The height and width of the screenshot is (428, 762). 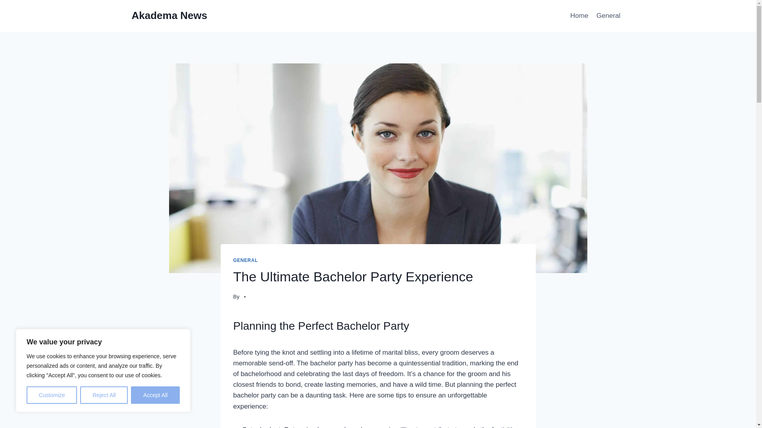 I want to click on Customize, so click(x=52, y=395).